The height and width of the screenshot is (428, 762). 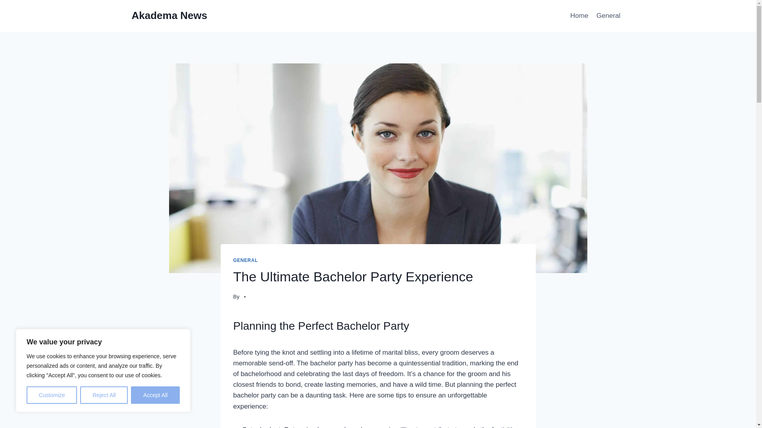 I want to click on Customize, so click(x=52, y=395).